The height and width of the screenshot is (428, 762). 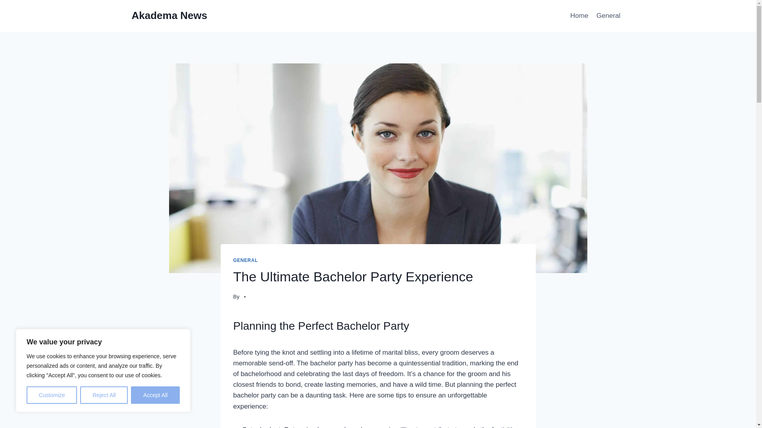 I want to click on Customize, so click(x=52, y=395).